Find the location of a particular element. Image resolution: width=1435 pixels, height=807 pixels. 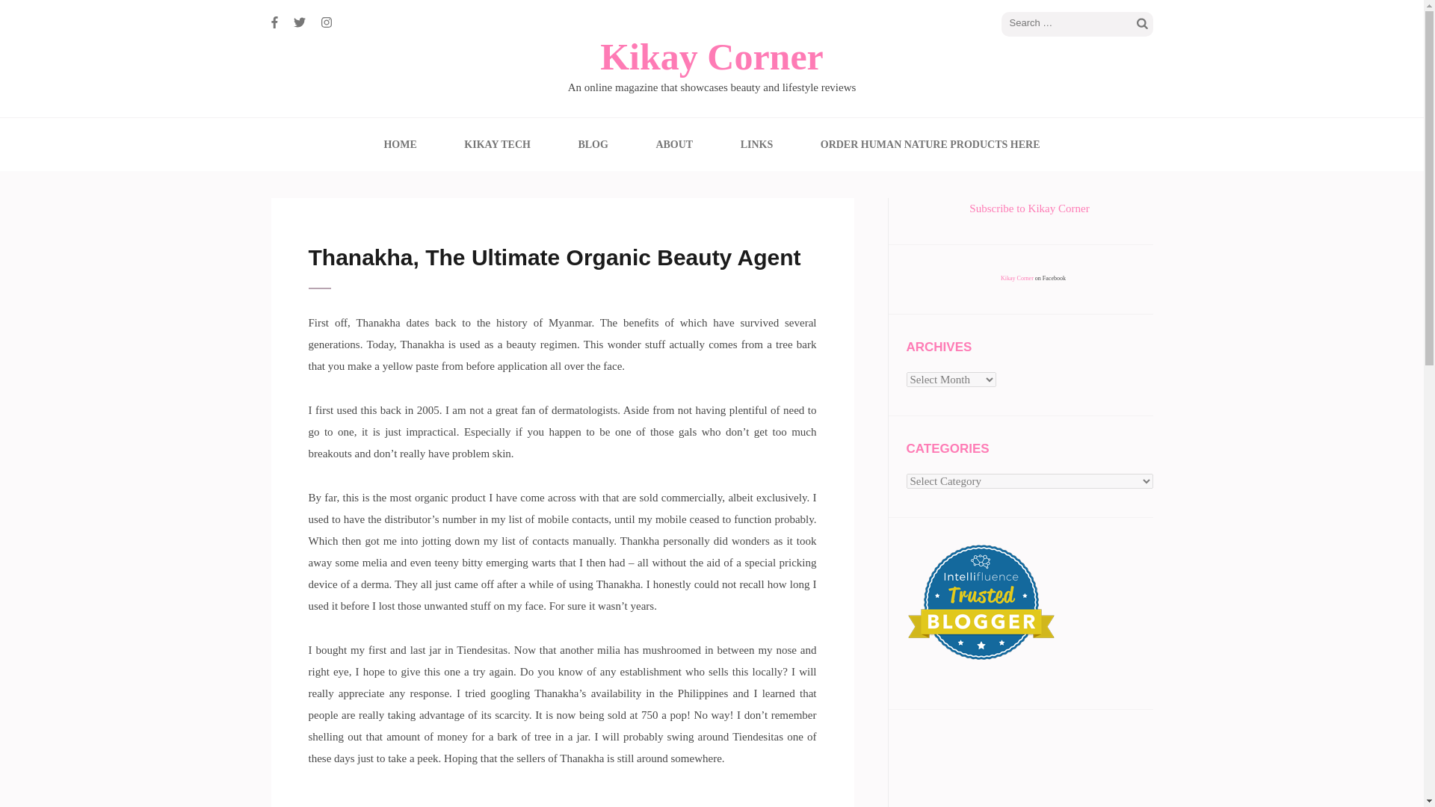

ORDER HUMAN NATURE PRODUCTS HERE is located at coordinates (931, 143).